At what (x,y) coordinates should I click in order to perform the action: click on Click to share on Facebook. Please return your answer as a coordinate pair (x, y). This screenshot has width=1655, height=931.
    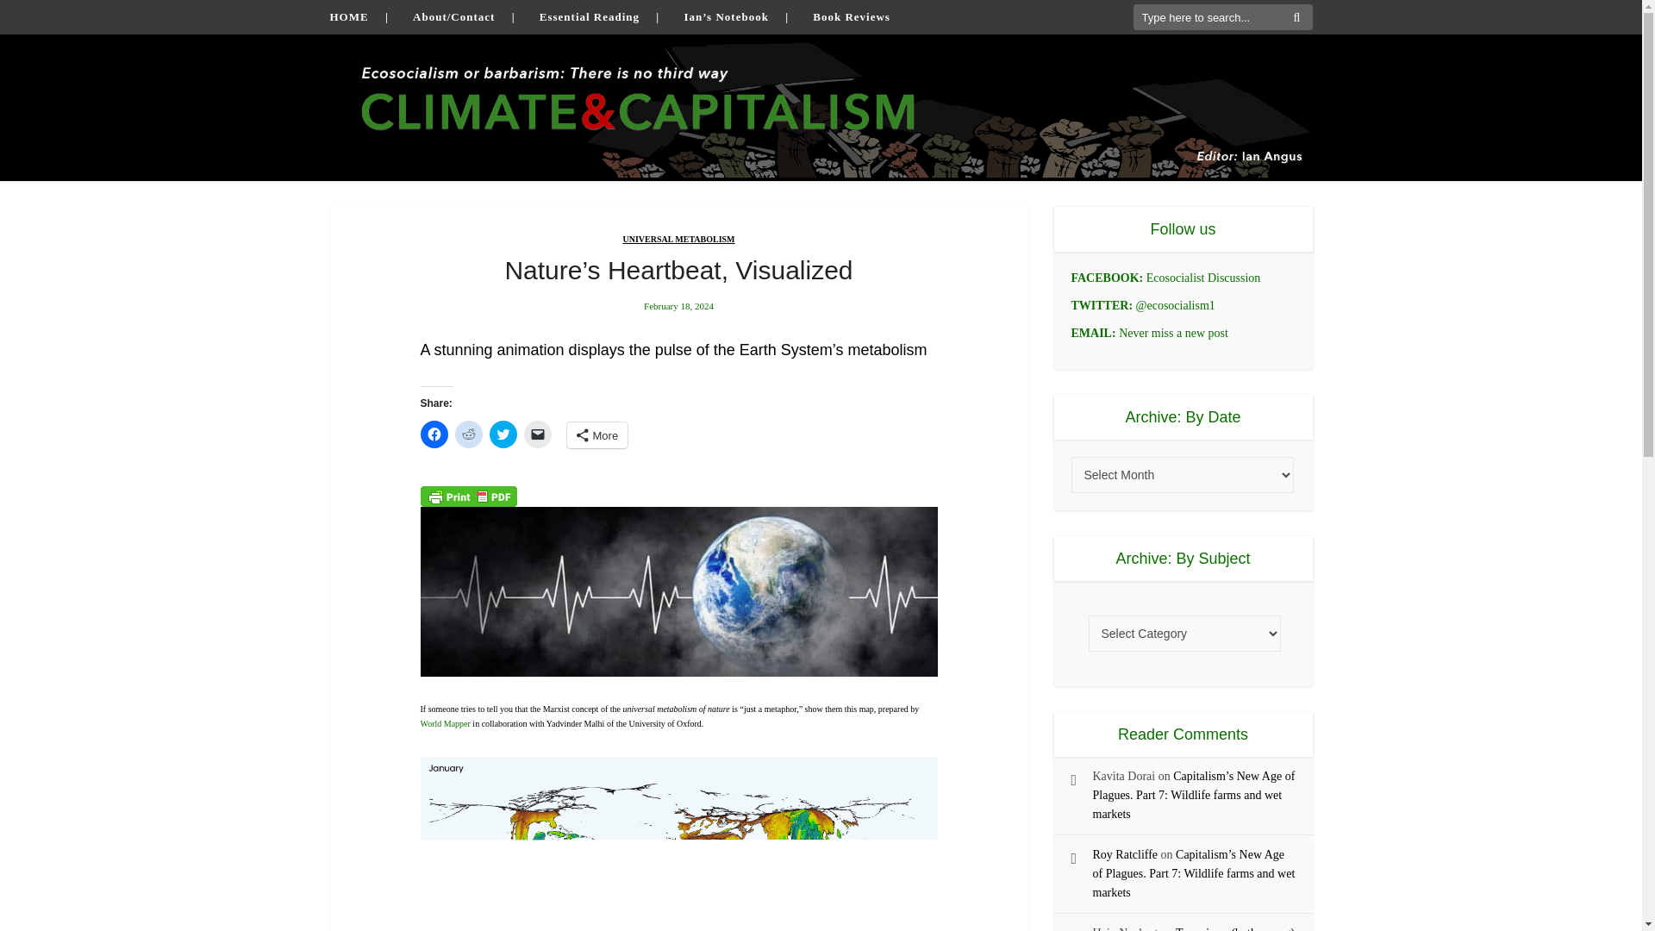
    Looking at the image, I should click on (434, 434).